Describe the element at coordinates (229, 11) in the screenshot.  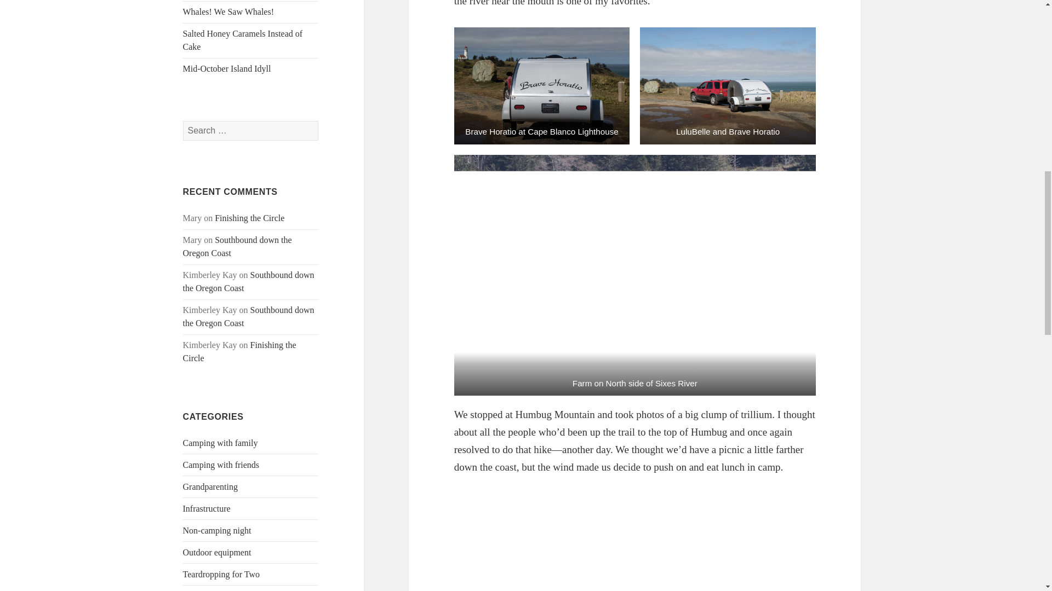
I see `Whales! We Saw Whales!` at that location.